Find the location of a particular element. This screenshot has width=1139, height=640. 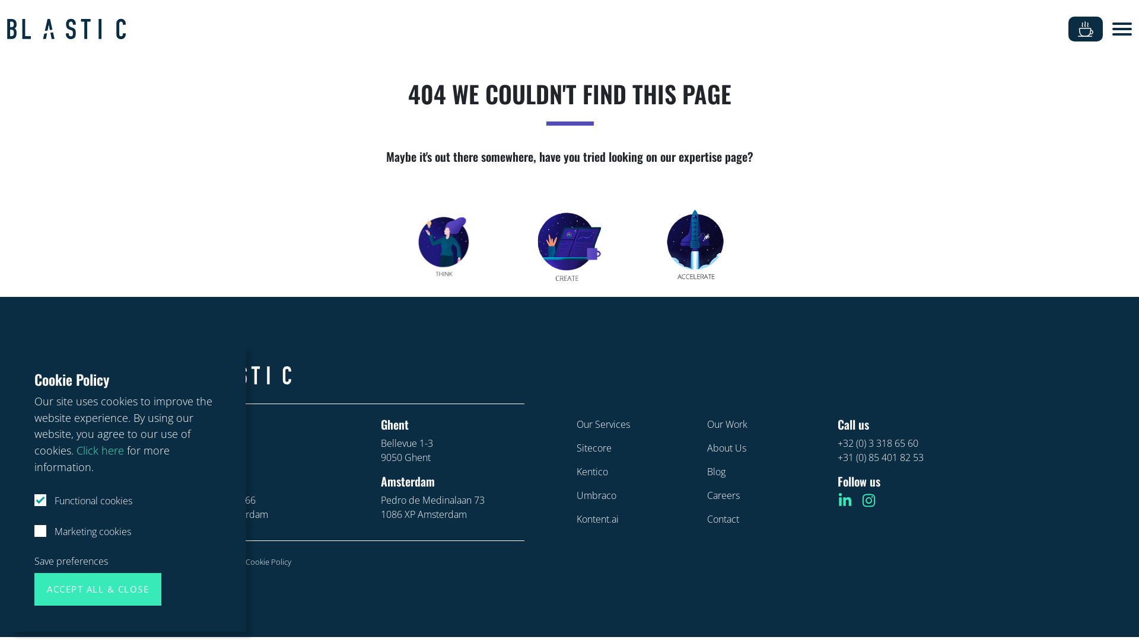

Contact is located at coordinates (723, 519).